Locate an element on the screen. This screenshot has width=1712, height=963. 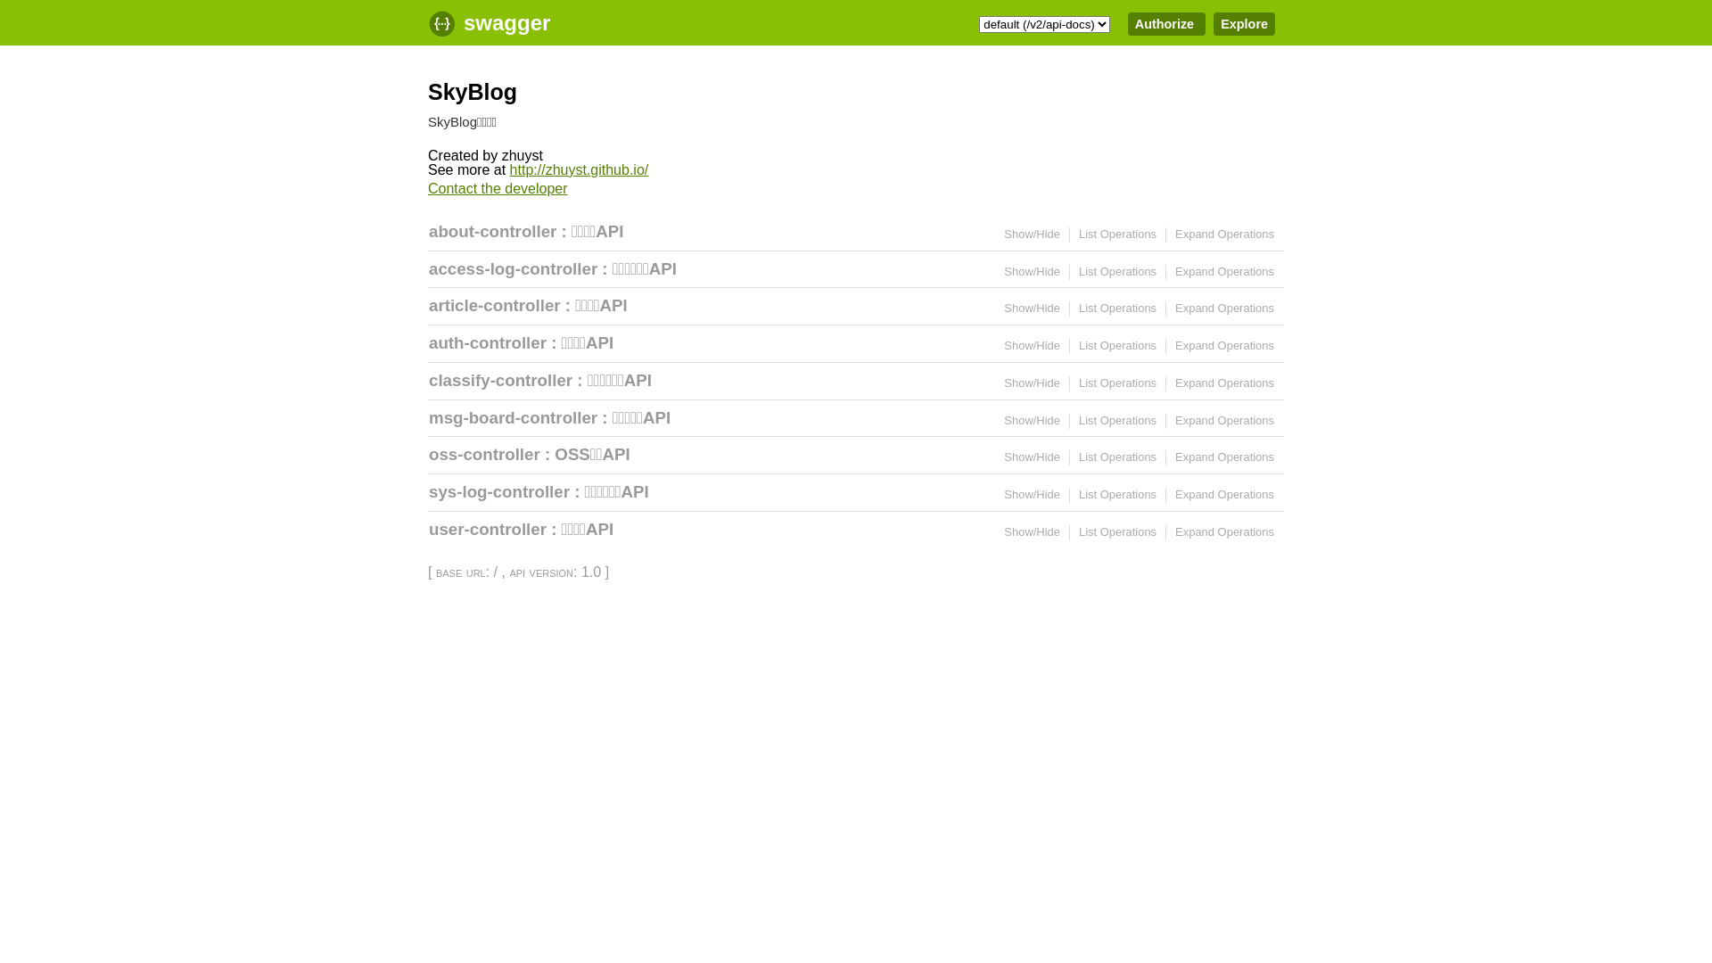
List Operations is located at coordinates (1118, 457).